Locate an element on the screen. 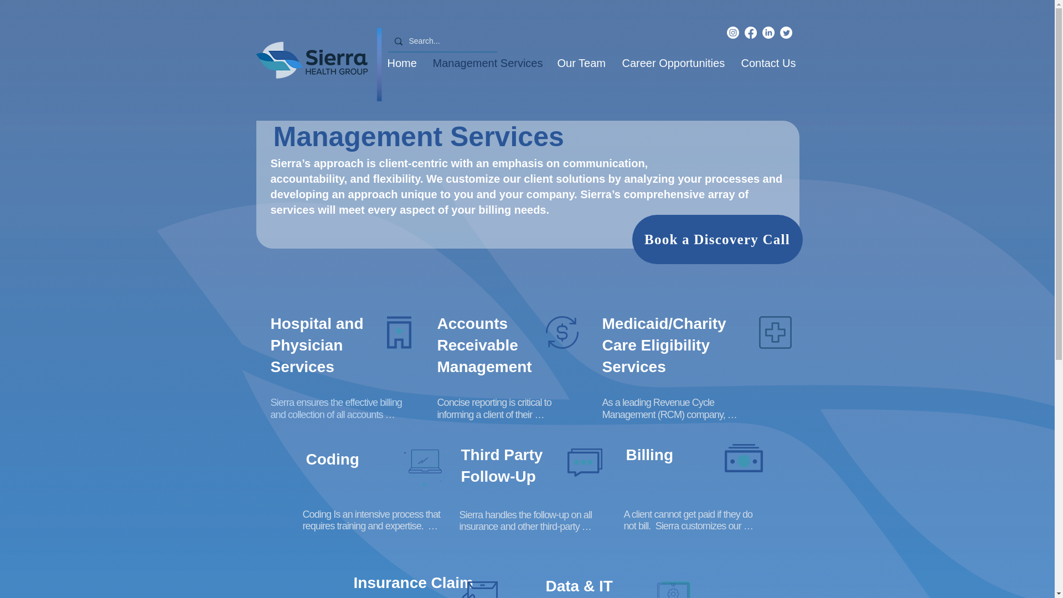 This screenshot has width=1063, height=598. Management Services is located at coordinates (486, 63).